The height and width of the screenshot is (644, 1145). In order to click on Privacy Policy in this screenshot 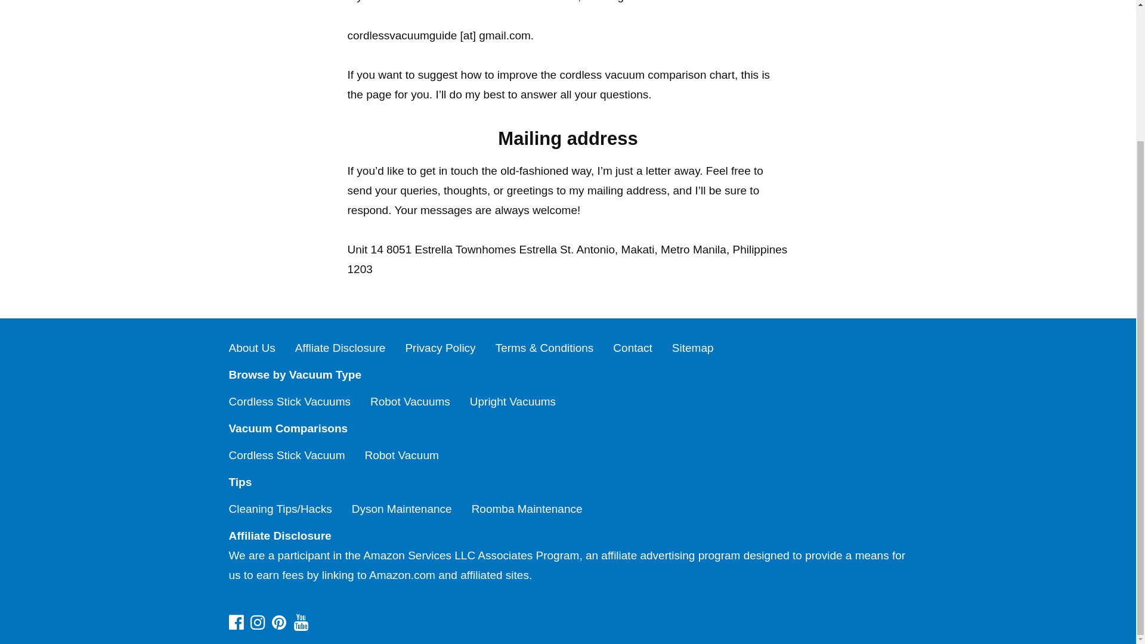, I will do `click(440, 348)`.